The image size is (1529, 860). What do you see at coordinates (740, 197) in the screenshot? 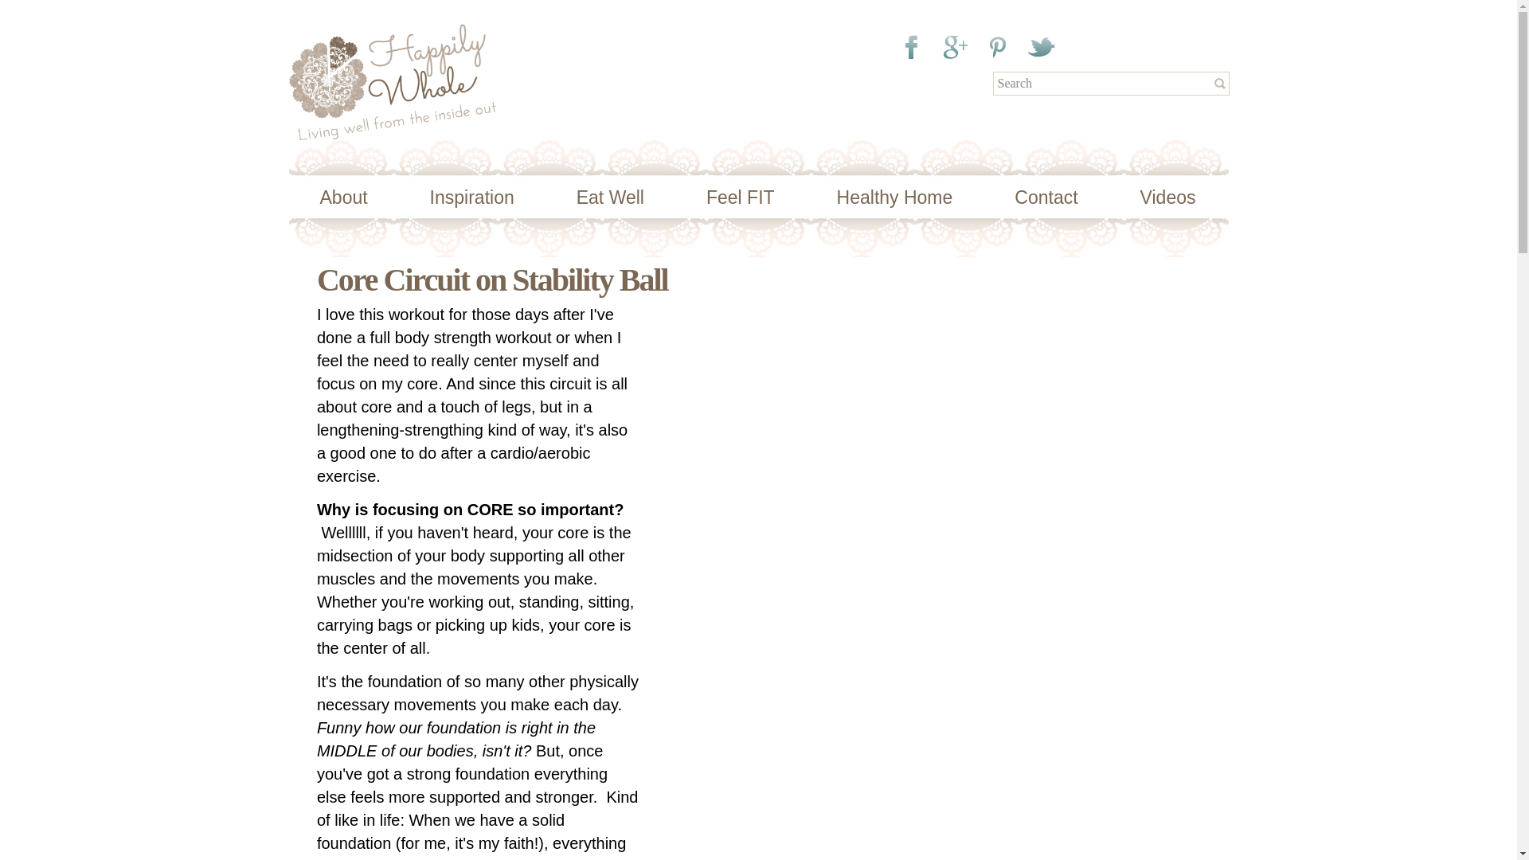
I see `Feel FIT` at bounding box center [740, 197].